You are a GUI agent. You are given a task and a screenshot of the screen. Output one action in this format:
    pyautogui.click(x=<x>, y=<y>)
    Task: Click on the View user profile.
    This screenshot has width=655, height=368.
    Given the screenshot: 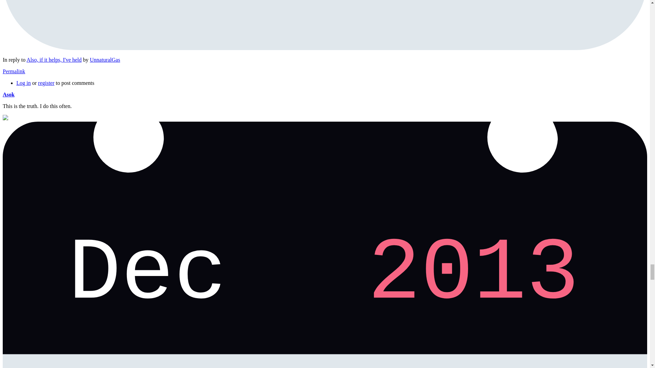 What is the action you would take?
    pyautogui.click(x=8, y=94)
    